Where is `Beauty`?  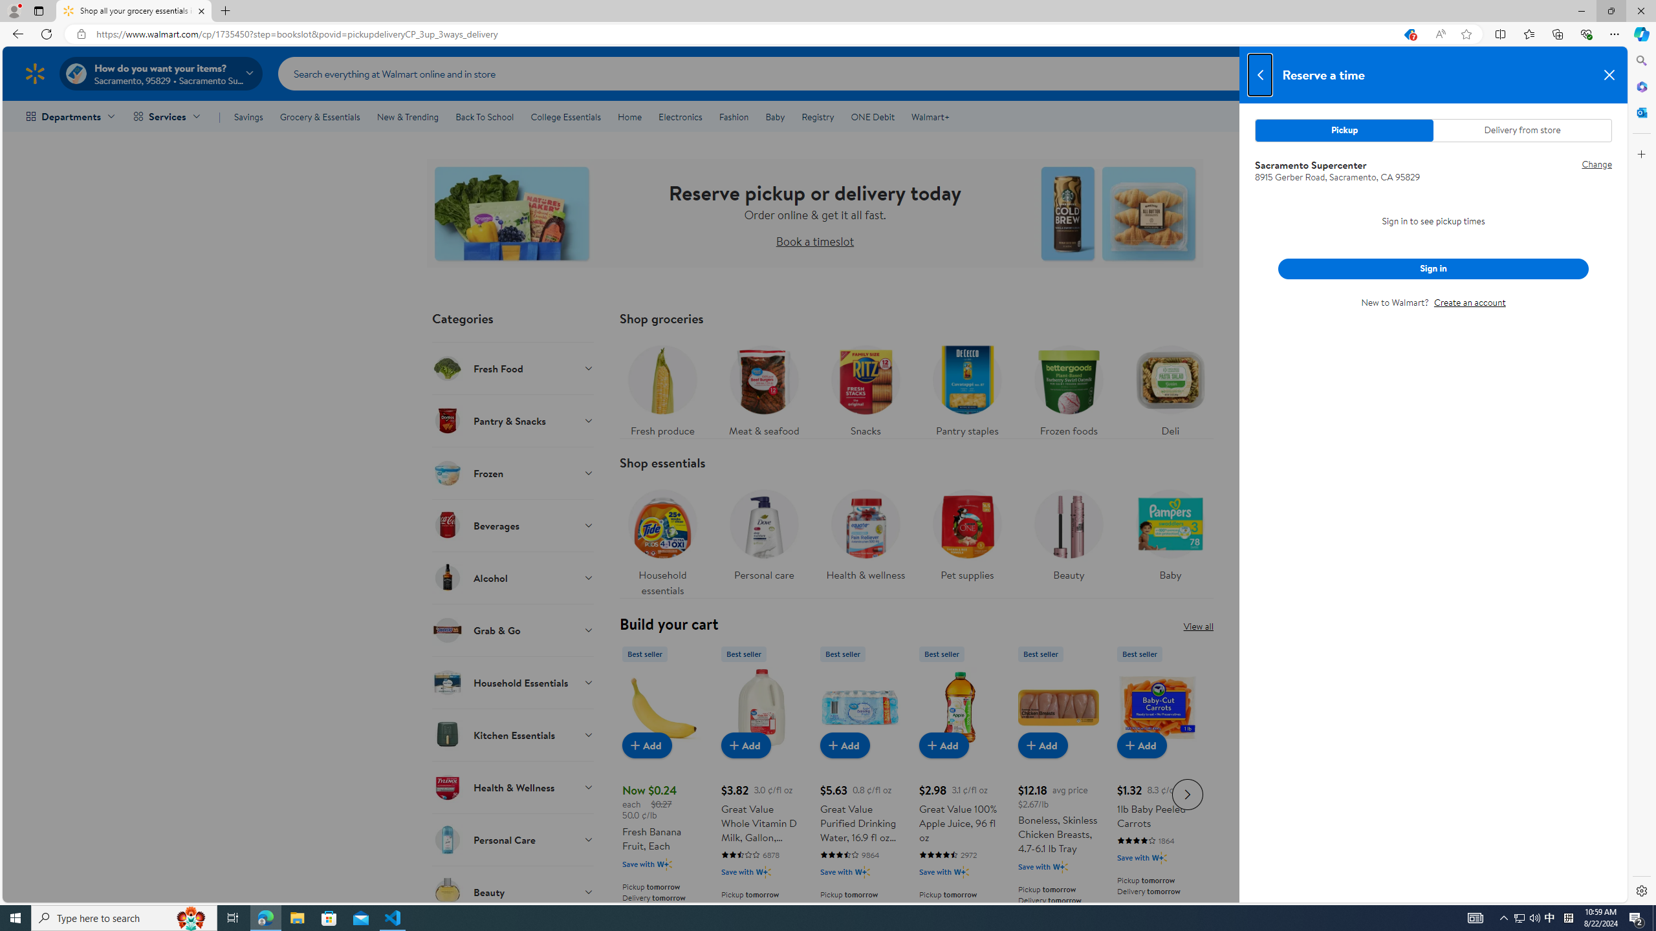 Beauty is located at coordinates (1067, 531).